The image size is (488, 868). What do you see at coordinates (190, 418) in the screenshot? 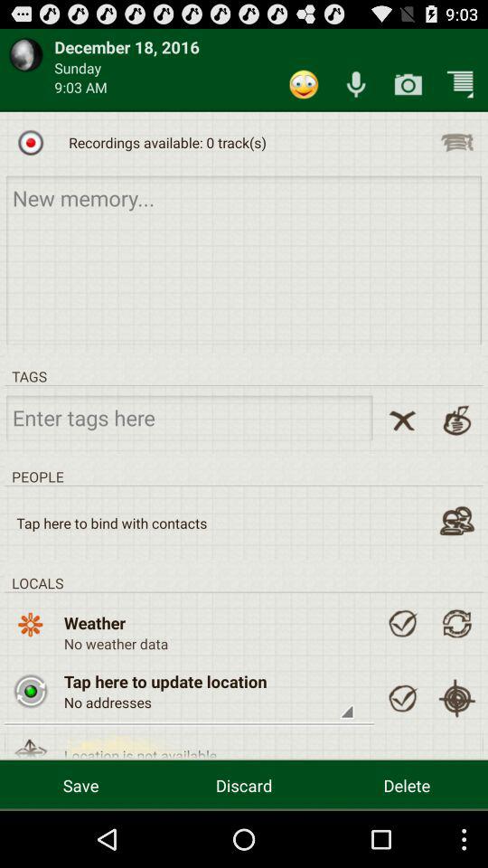
I see `tags` at bounding box center [190, 418].